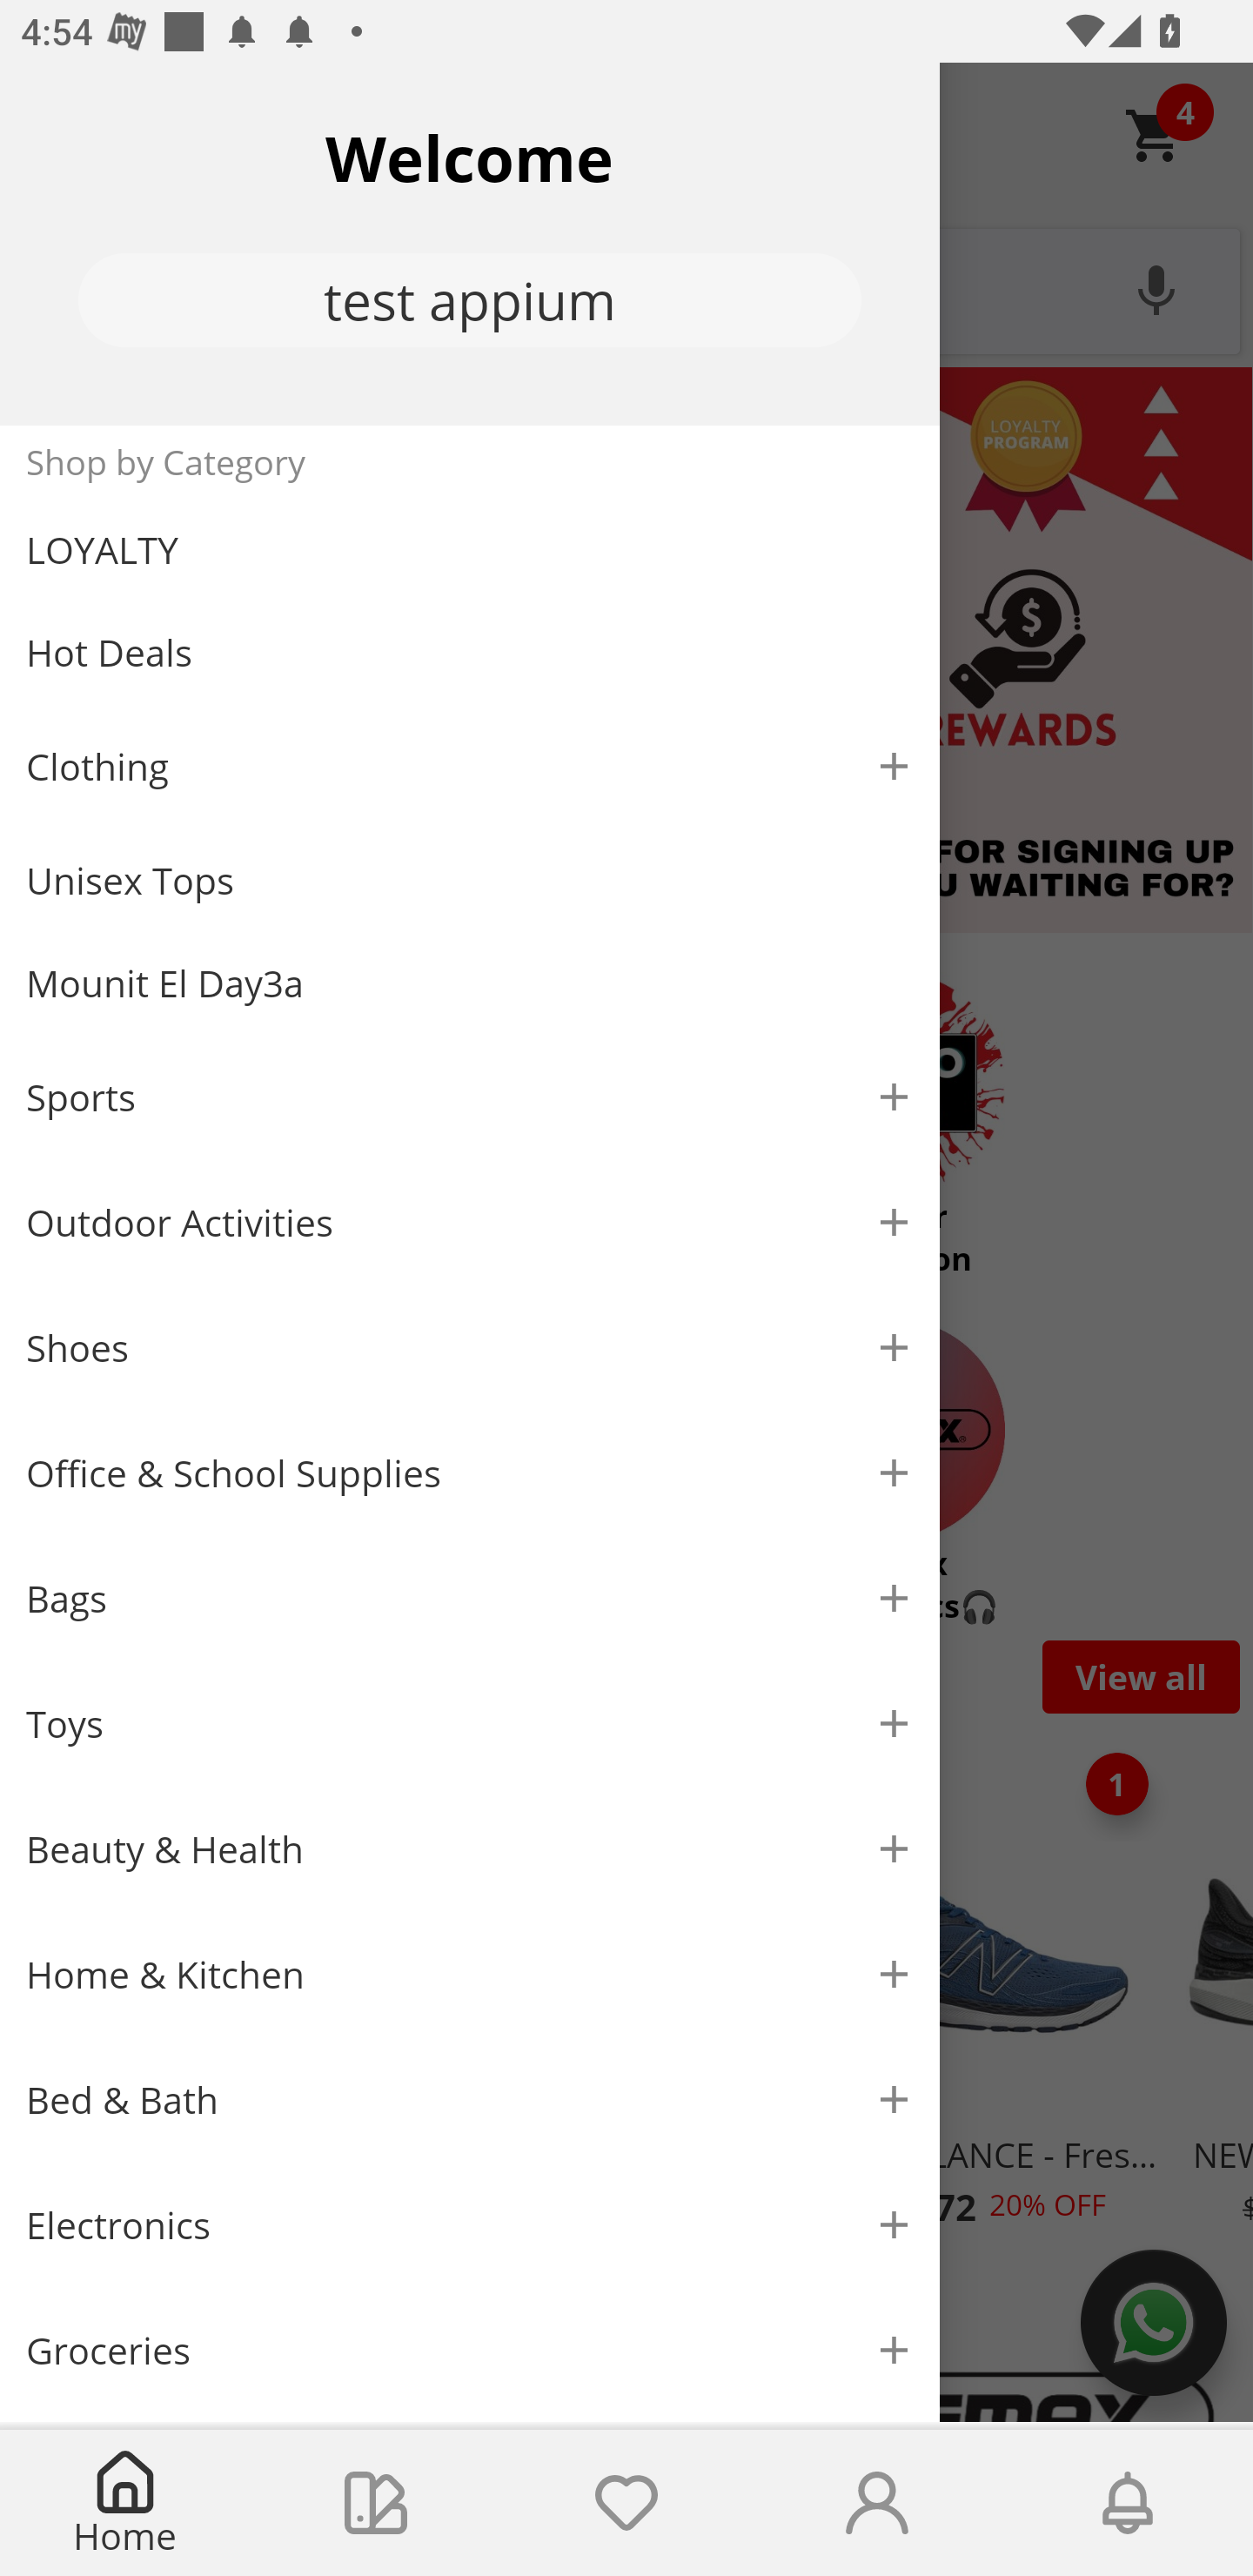 Image resolution: width=1253 pixels, height=2576 pixels. I want to click on Wishlist, so click(626, 2503).